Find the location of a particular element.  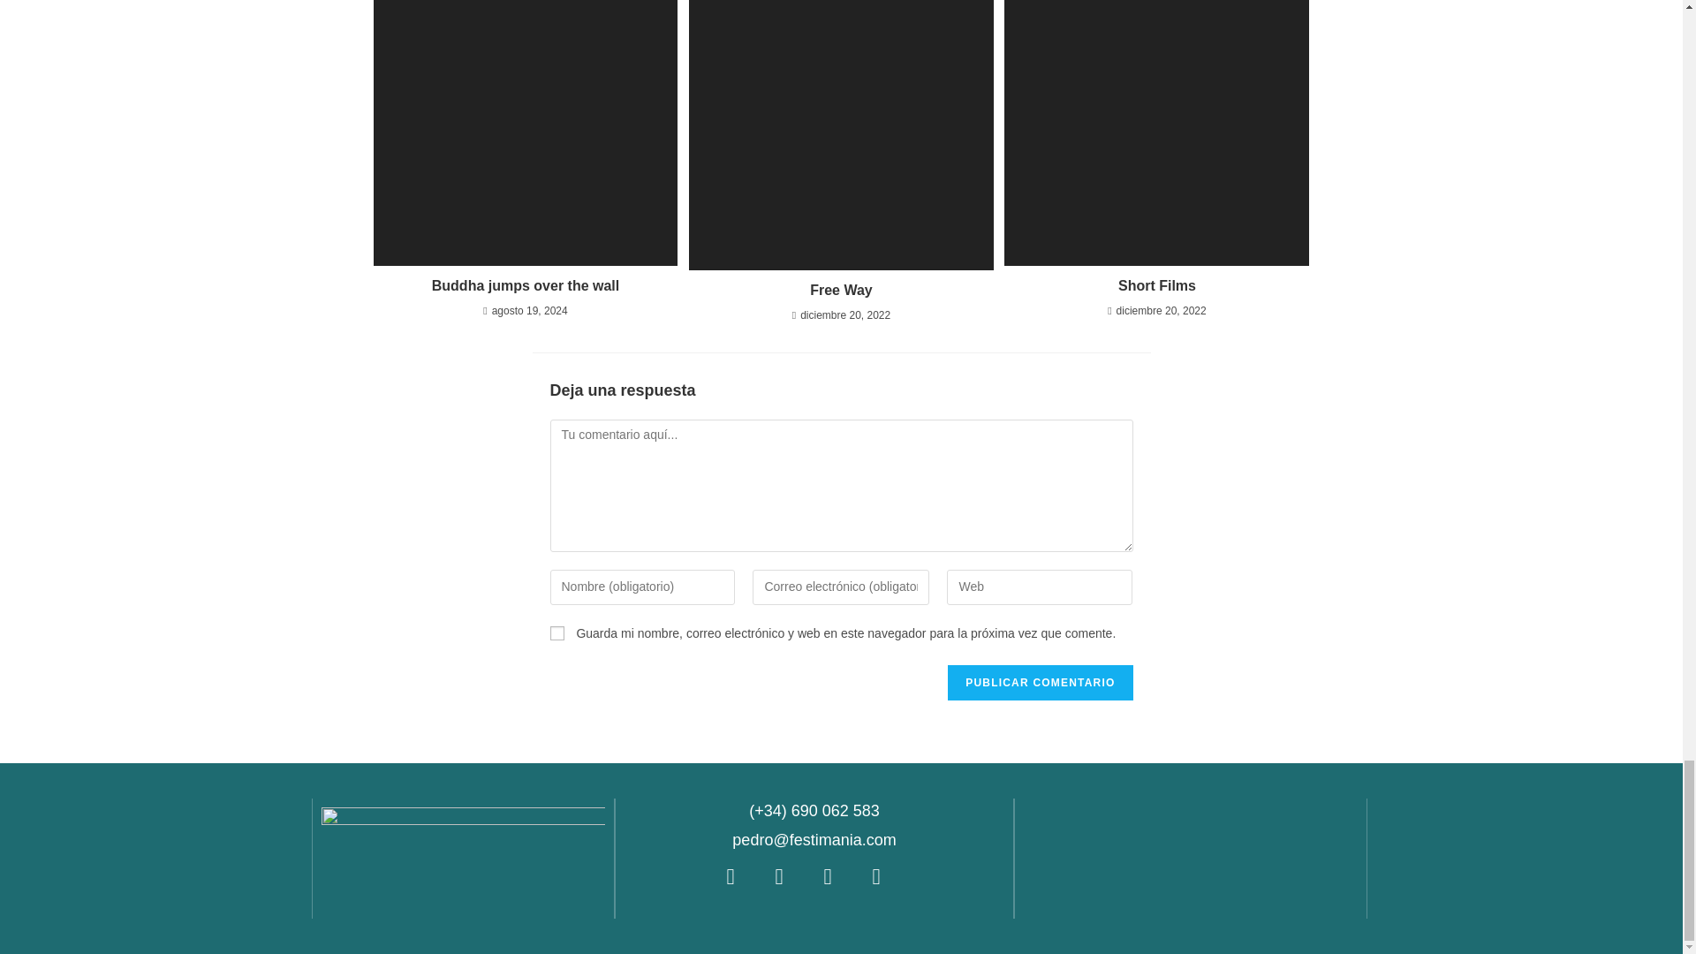

Short Films is located at coordinates (1156, 286).